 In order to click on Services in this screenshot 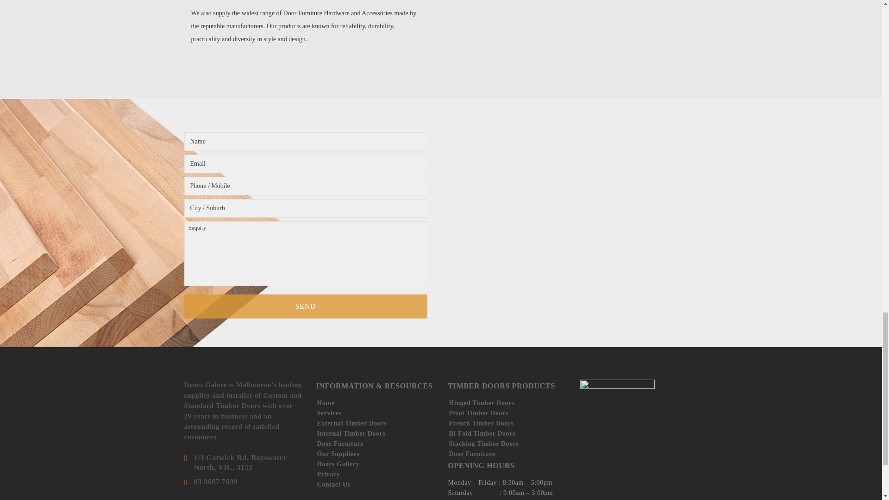, I will do `click(329, 413)`.